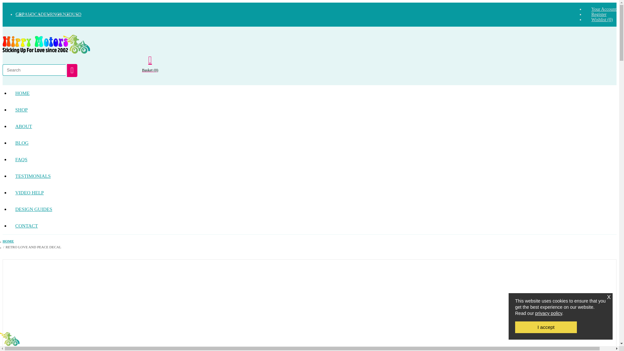  I want to click on USD, so click(77, 14).